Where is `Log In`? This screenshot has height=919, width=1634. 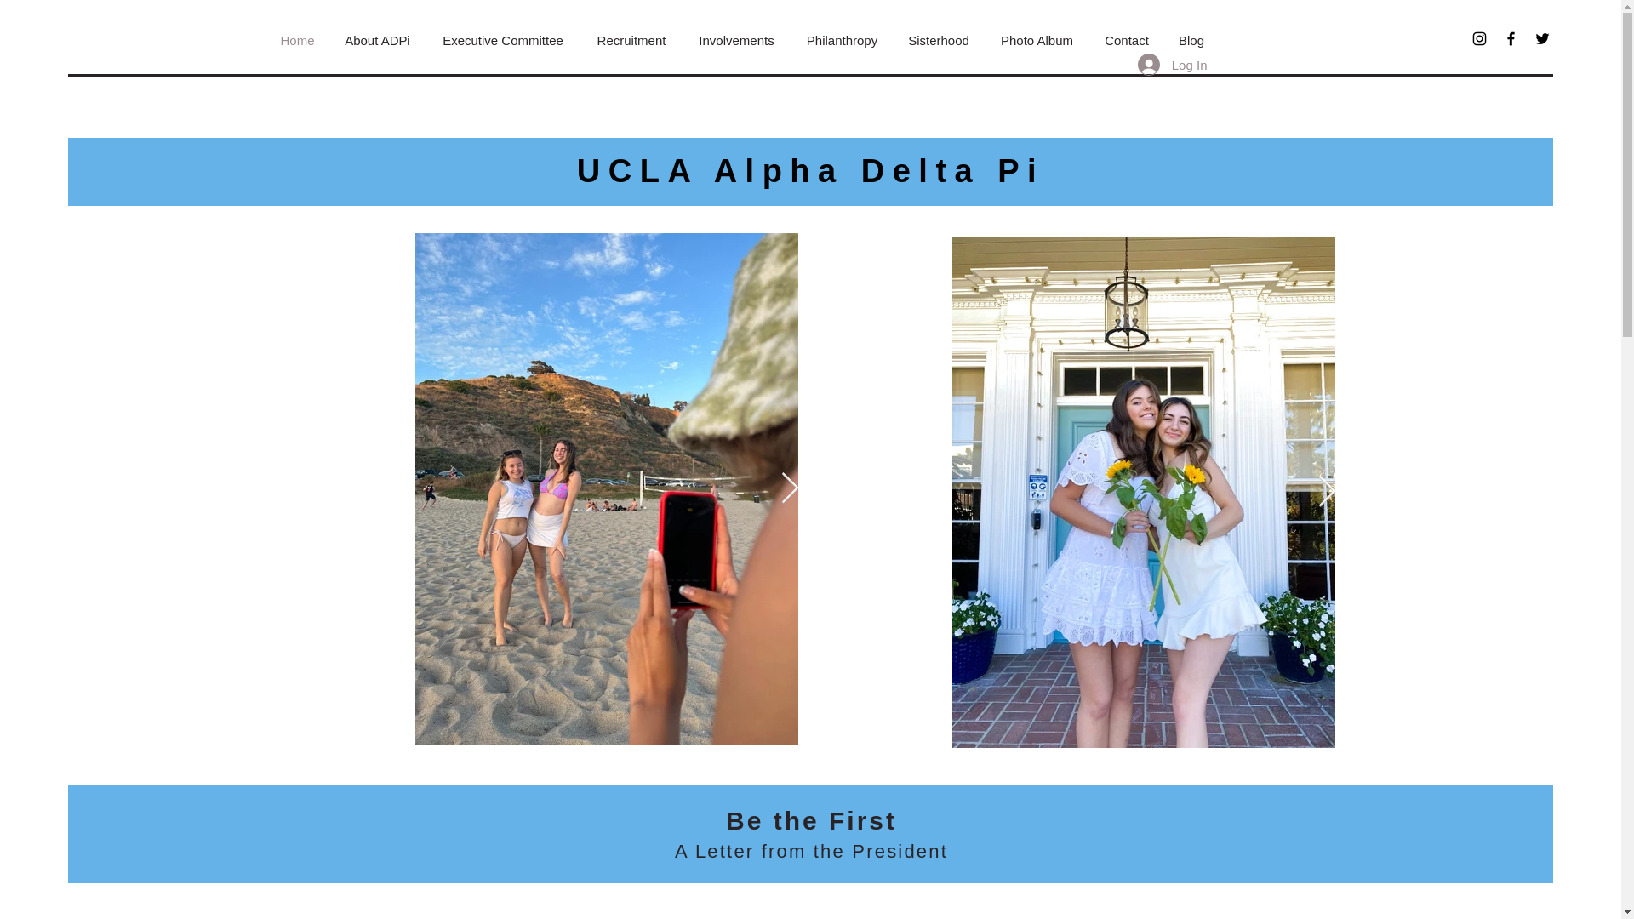
Log In is located at coordinates (1172, 65).